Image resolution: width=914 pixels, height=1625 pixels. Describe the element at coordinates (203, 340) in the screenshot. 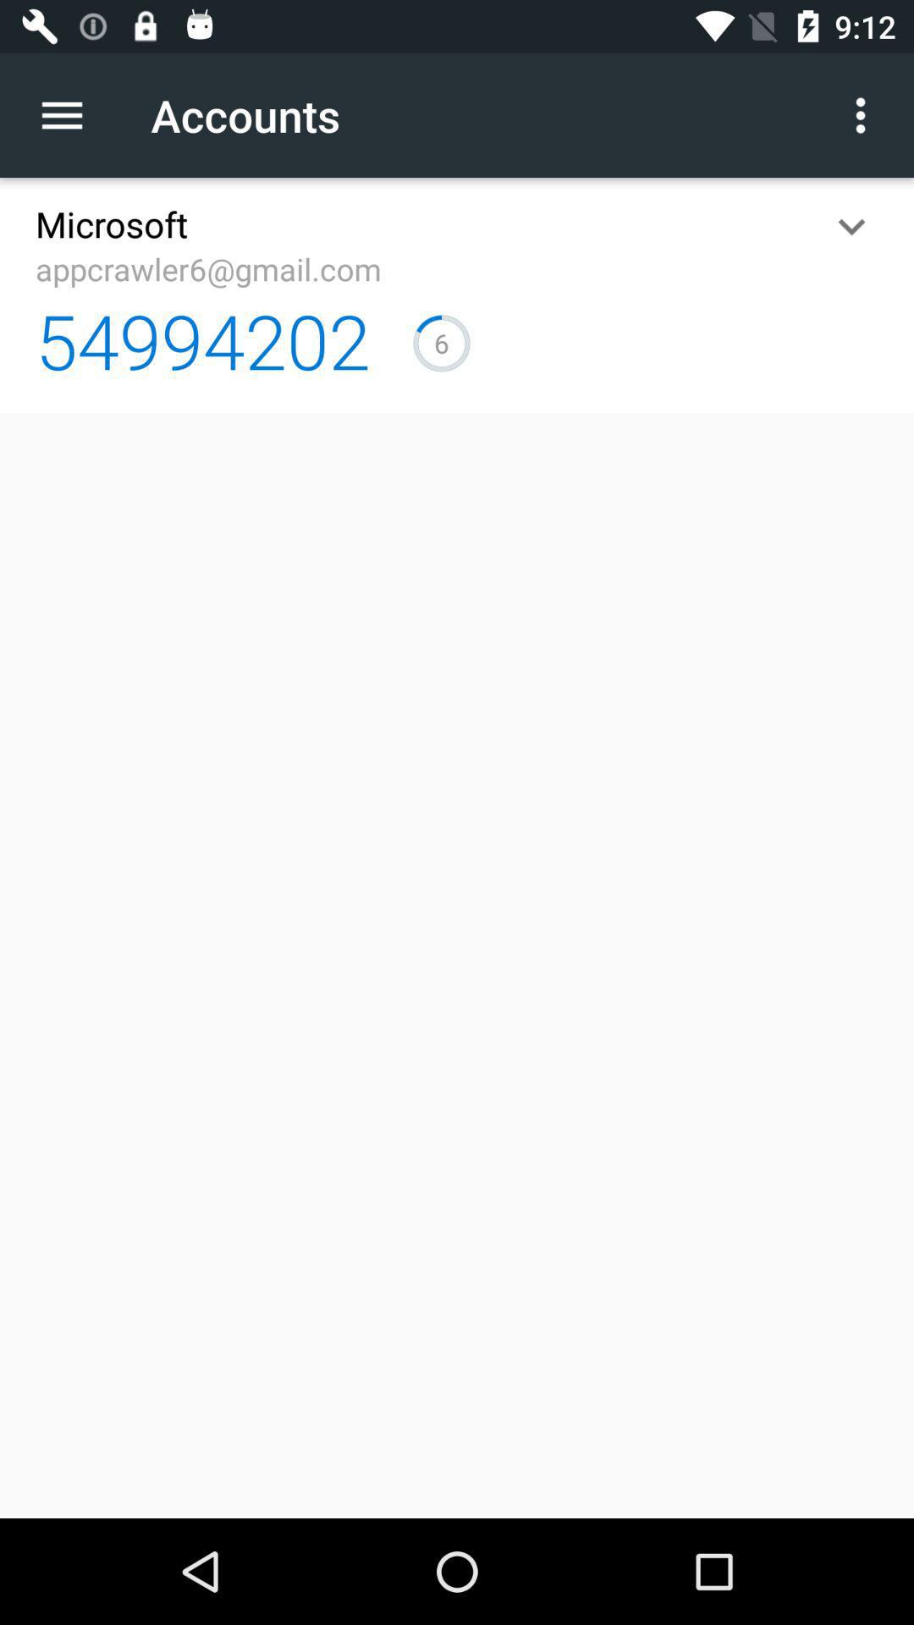

I see `turn off the 54994202 icon` at that location.